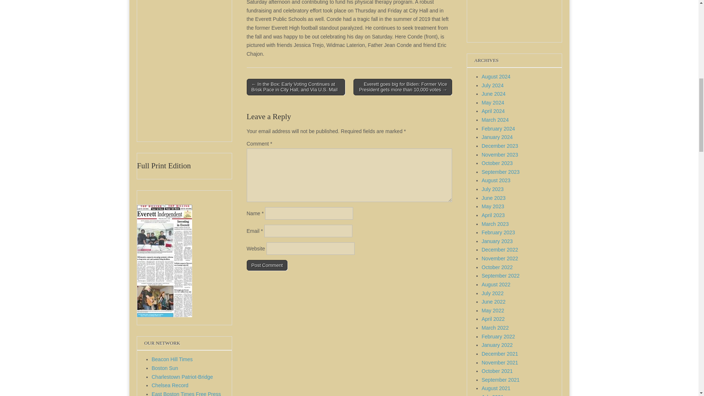 The width and height of the screenshot is (704, 396). I want to click on Boston Sun, so click(165, 368).